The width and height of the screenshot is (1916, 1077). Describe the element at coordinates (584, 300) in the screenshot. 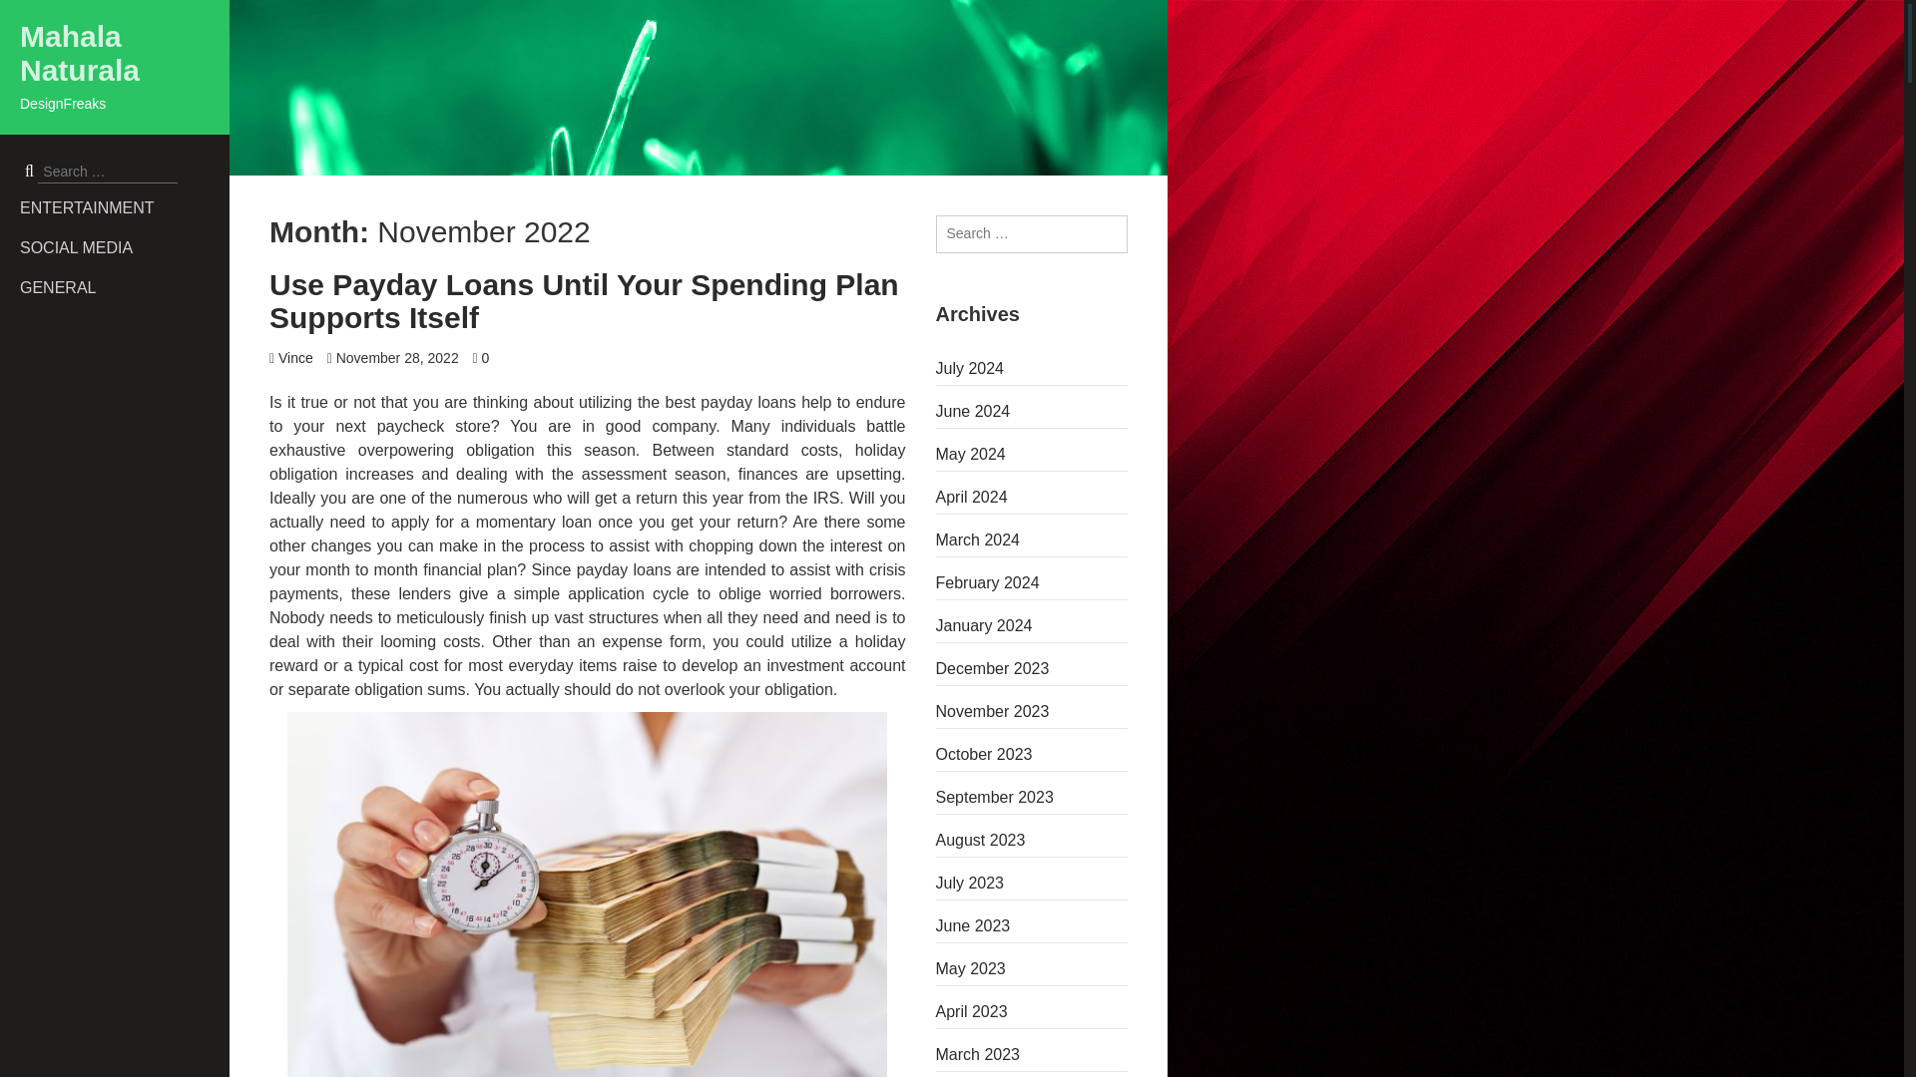

I see `Use Payday Loans Until Your Spending Plan Supports Itself` at that location.